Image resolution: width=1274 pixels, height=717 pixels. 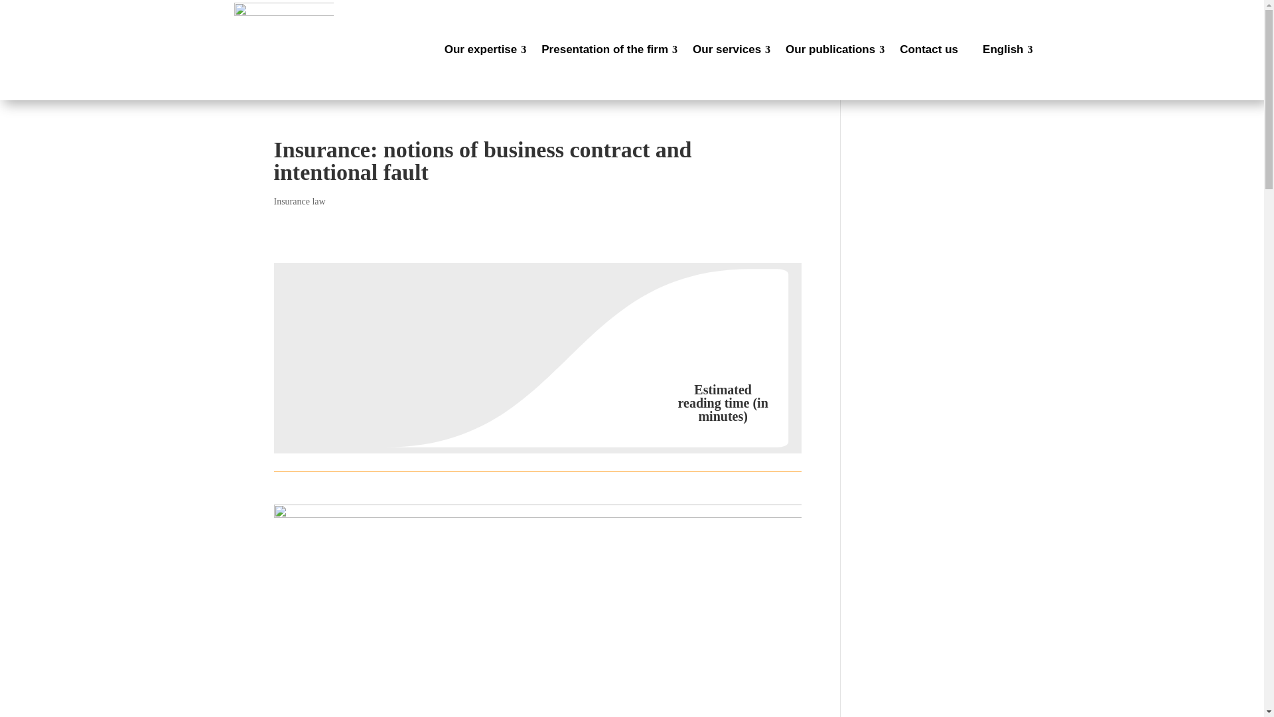 What do you see at coordinates (606, 50) in the screenshot?
I see `Presentation of the firm` at bounding box center [606, 50].